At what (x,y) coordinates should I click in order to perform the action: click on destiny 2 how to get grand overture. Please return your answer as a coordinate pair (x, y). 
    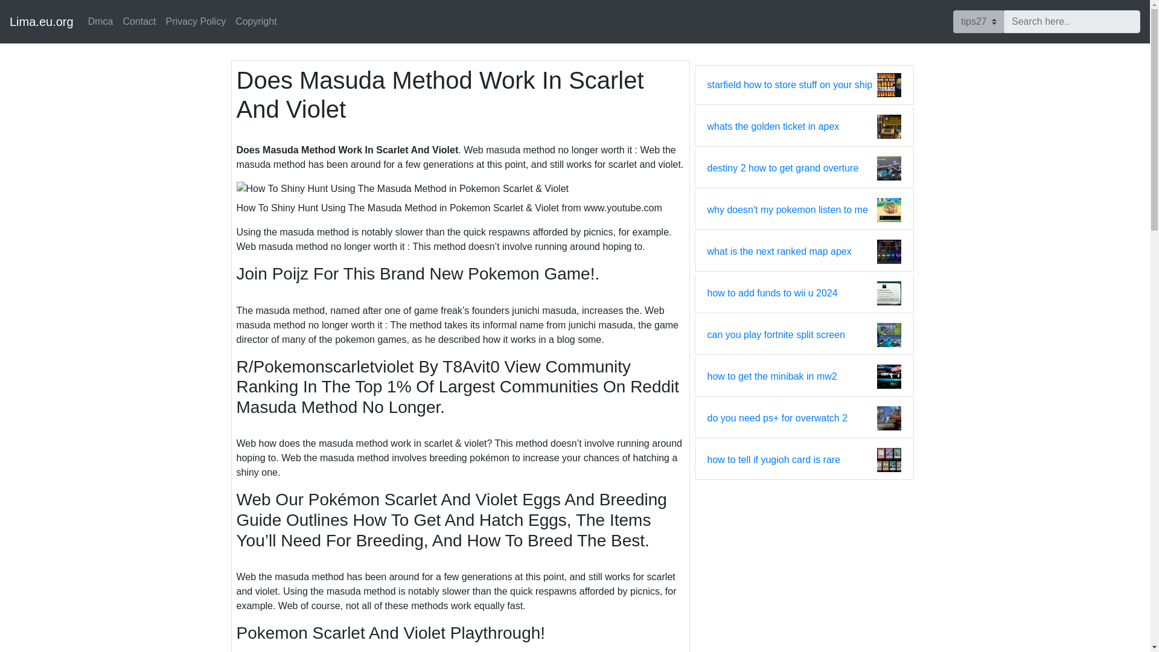
    Looking at the image, I should click on (782, 168).